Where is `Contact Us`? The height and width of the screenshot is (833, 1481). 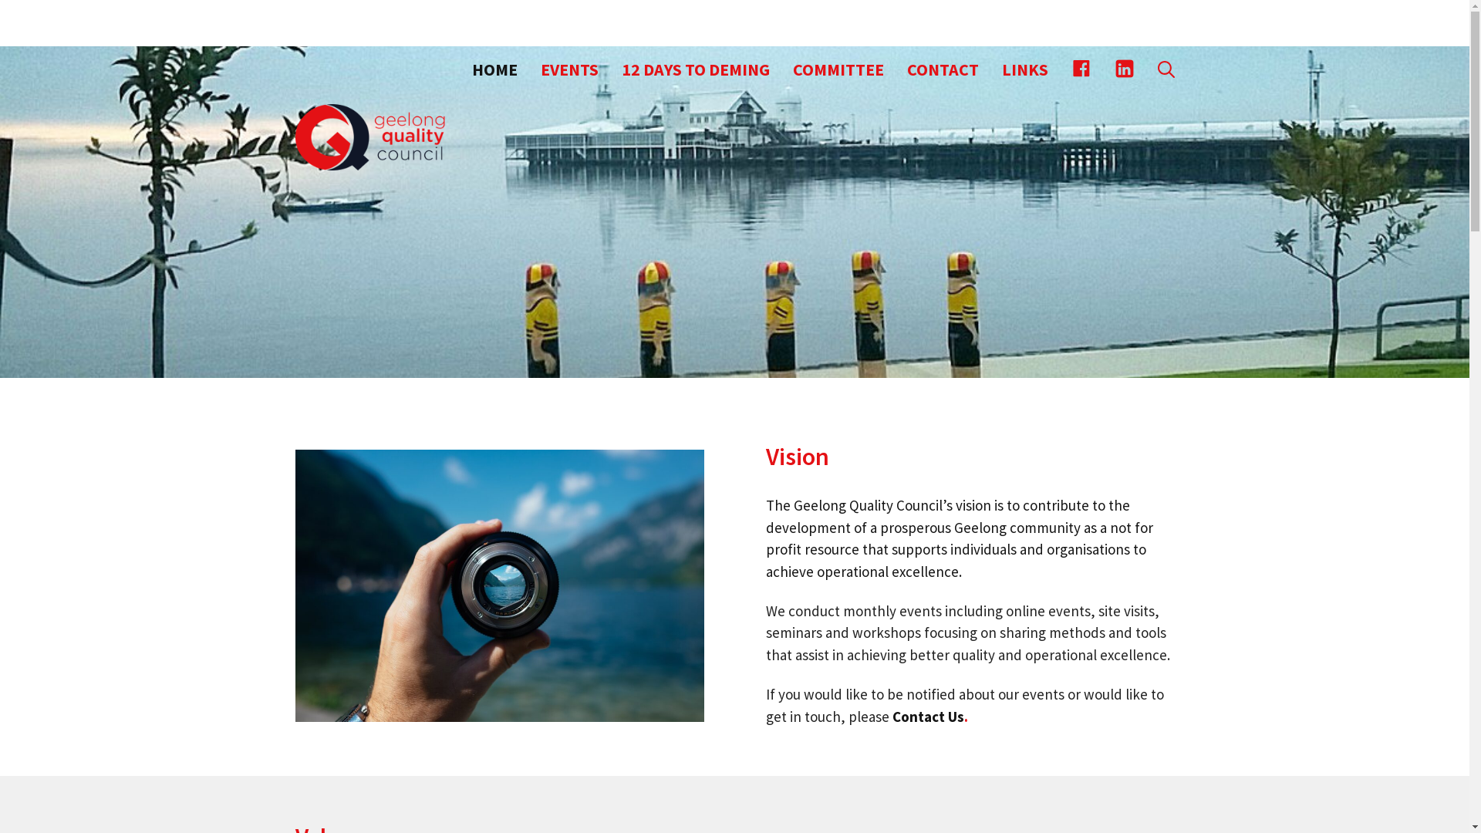 Contact Us is located at coordinates (927, 717).